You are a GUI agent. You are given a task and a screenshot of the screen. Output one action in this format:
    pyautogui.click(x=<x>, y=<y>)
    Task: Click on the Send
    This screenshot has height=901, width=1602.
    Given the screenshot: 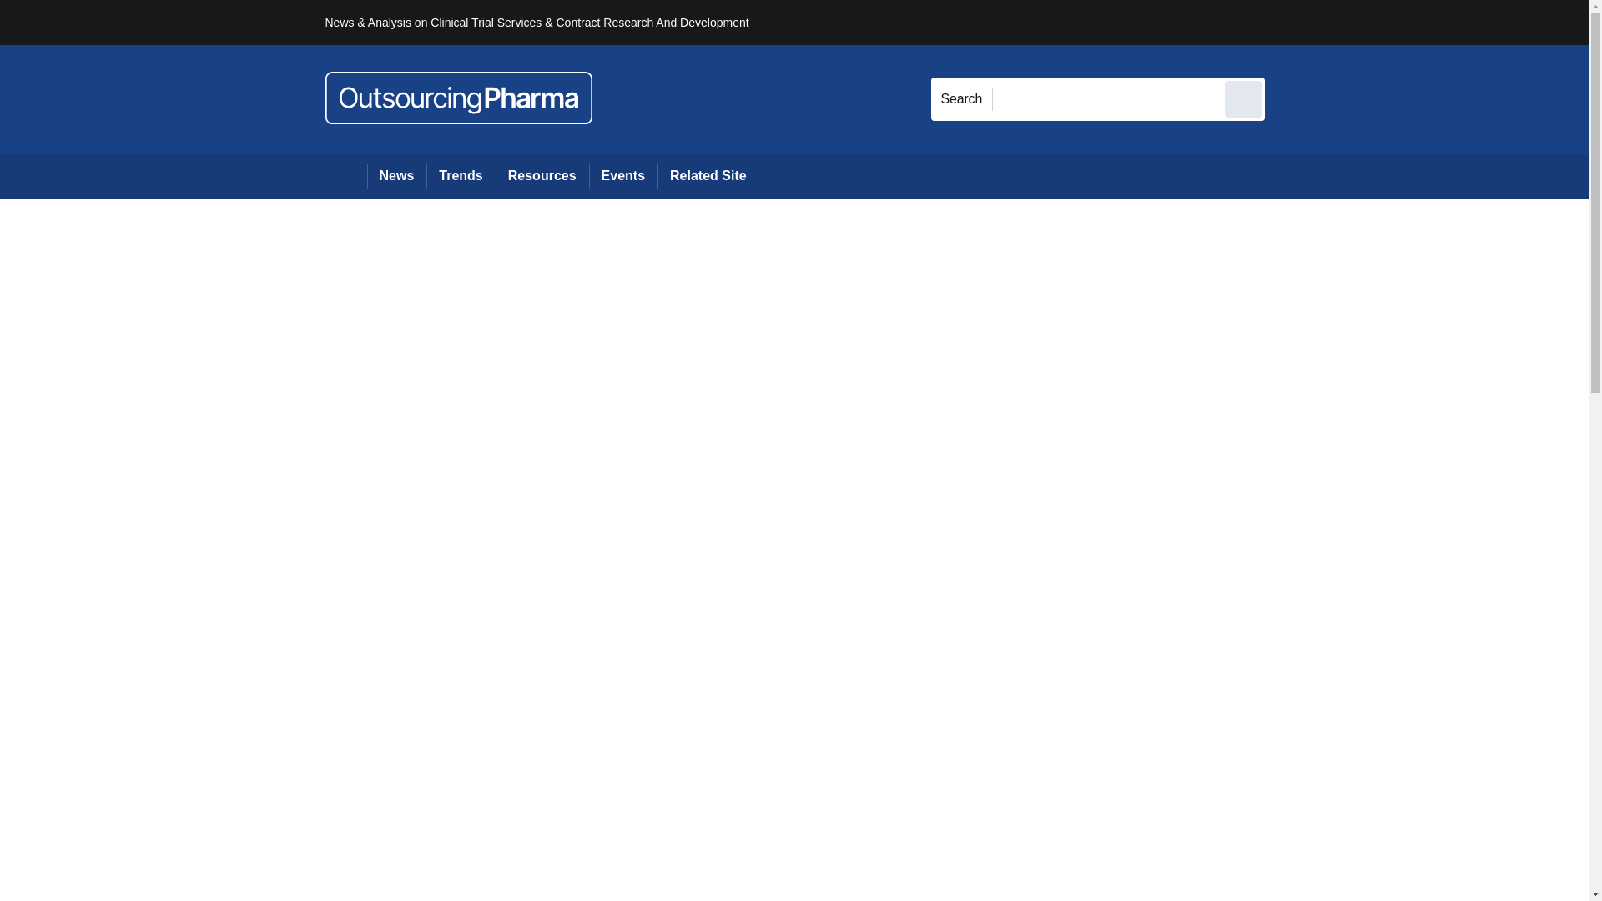 What is the action you would take?
    pyautogui.click(x=1243, y=98)
    